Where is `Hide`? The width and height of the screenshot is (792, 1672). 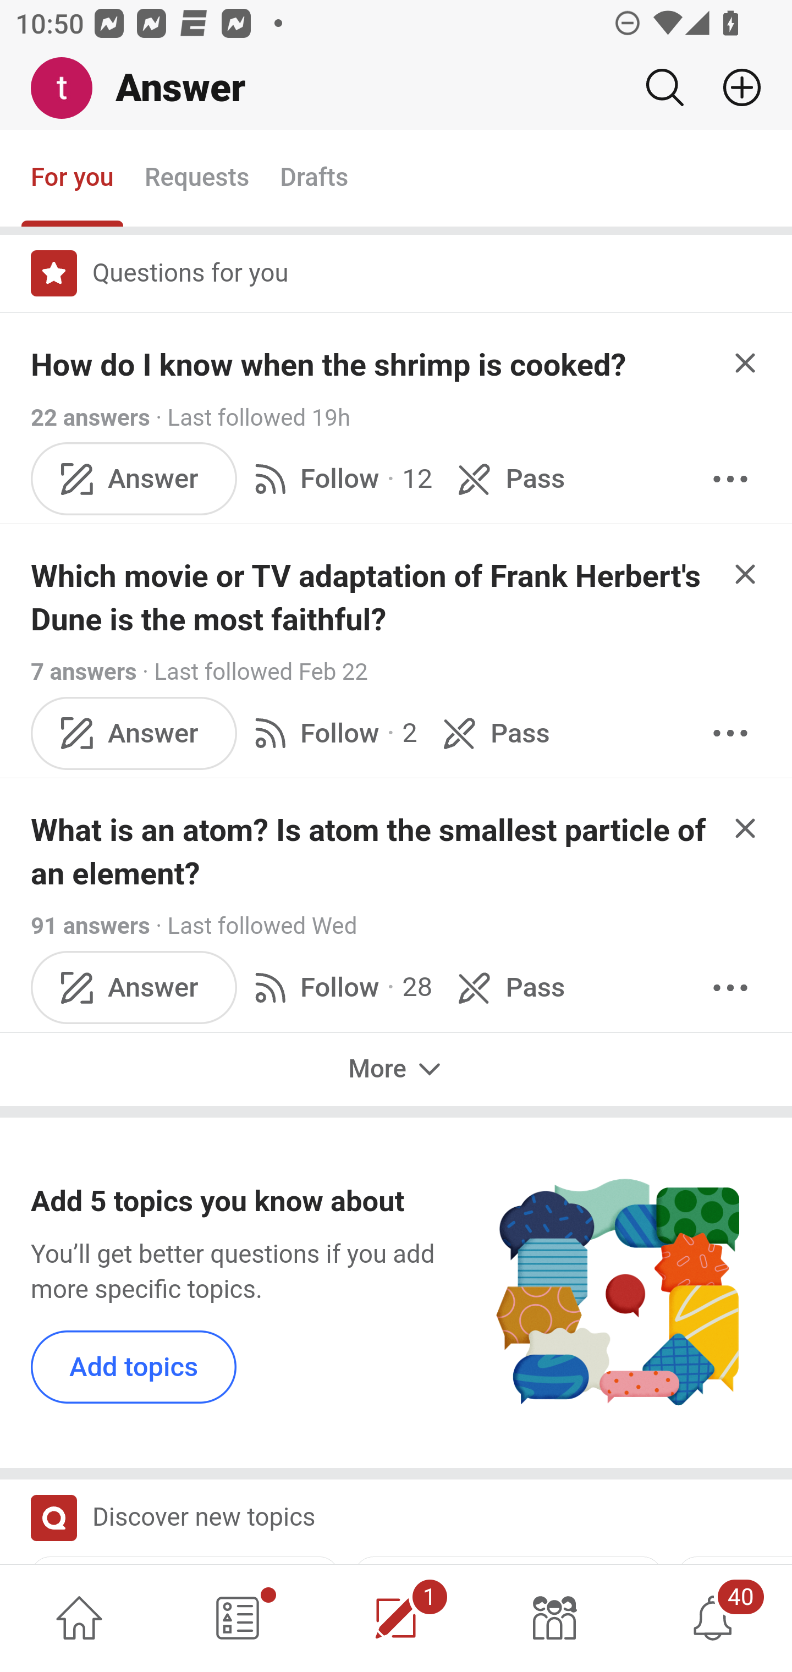 Hide is located at coordinates (746, 363).